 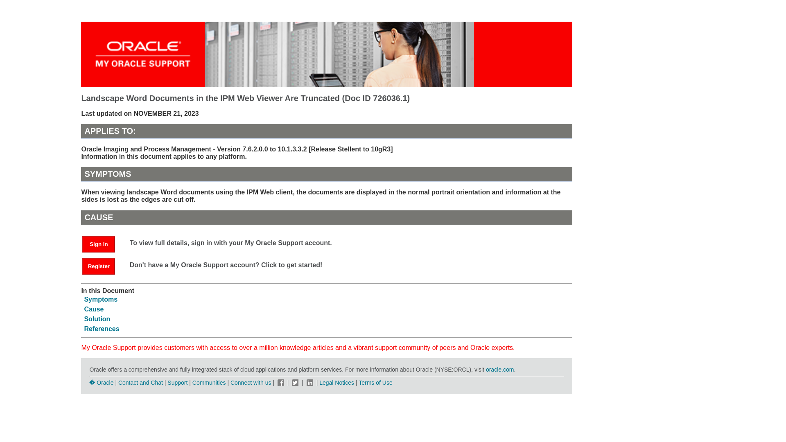 What do you see at coordinates (499, 370) in the screenshot?
I see `oracle.com` at bounding box center [499, 370].